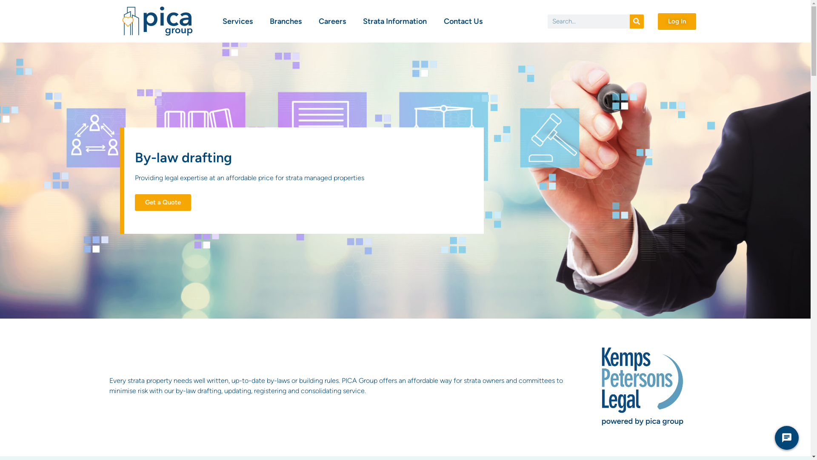 Image resolution: width=817 pixels, height=460 pixels. I want to click on Careers, so click(332, 21).